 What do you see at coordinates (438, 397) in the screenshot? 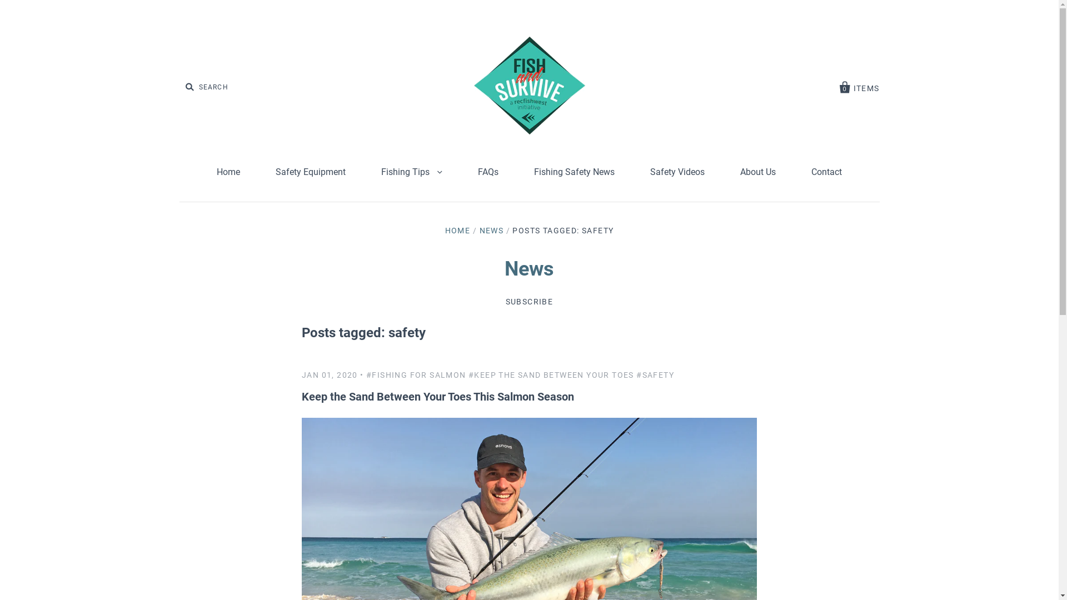
I see `Keep the Sand Between Your Toes This Salmon Season` at bounding box center [438, 397].